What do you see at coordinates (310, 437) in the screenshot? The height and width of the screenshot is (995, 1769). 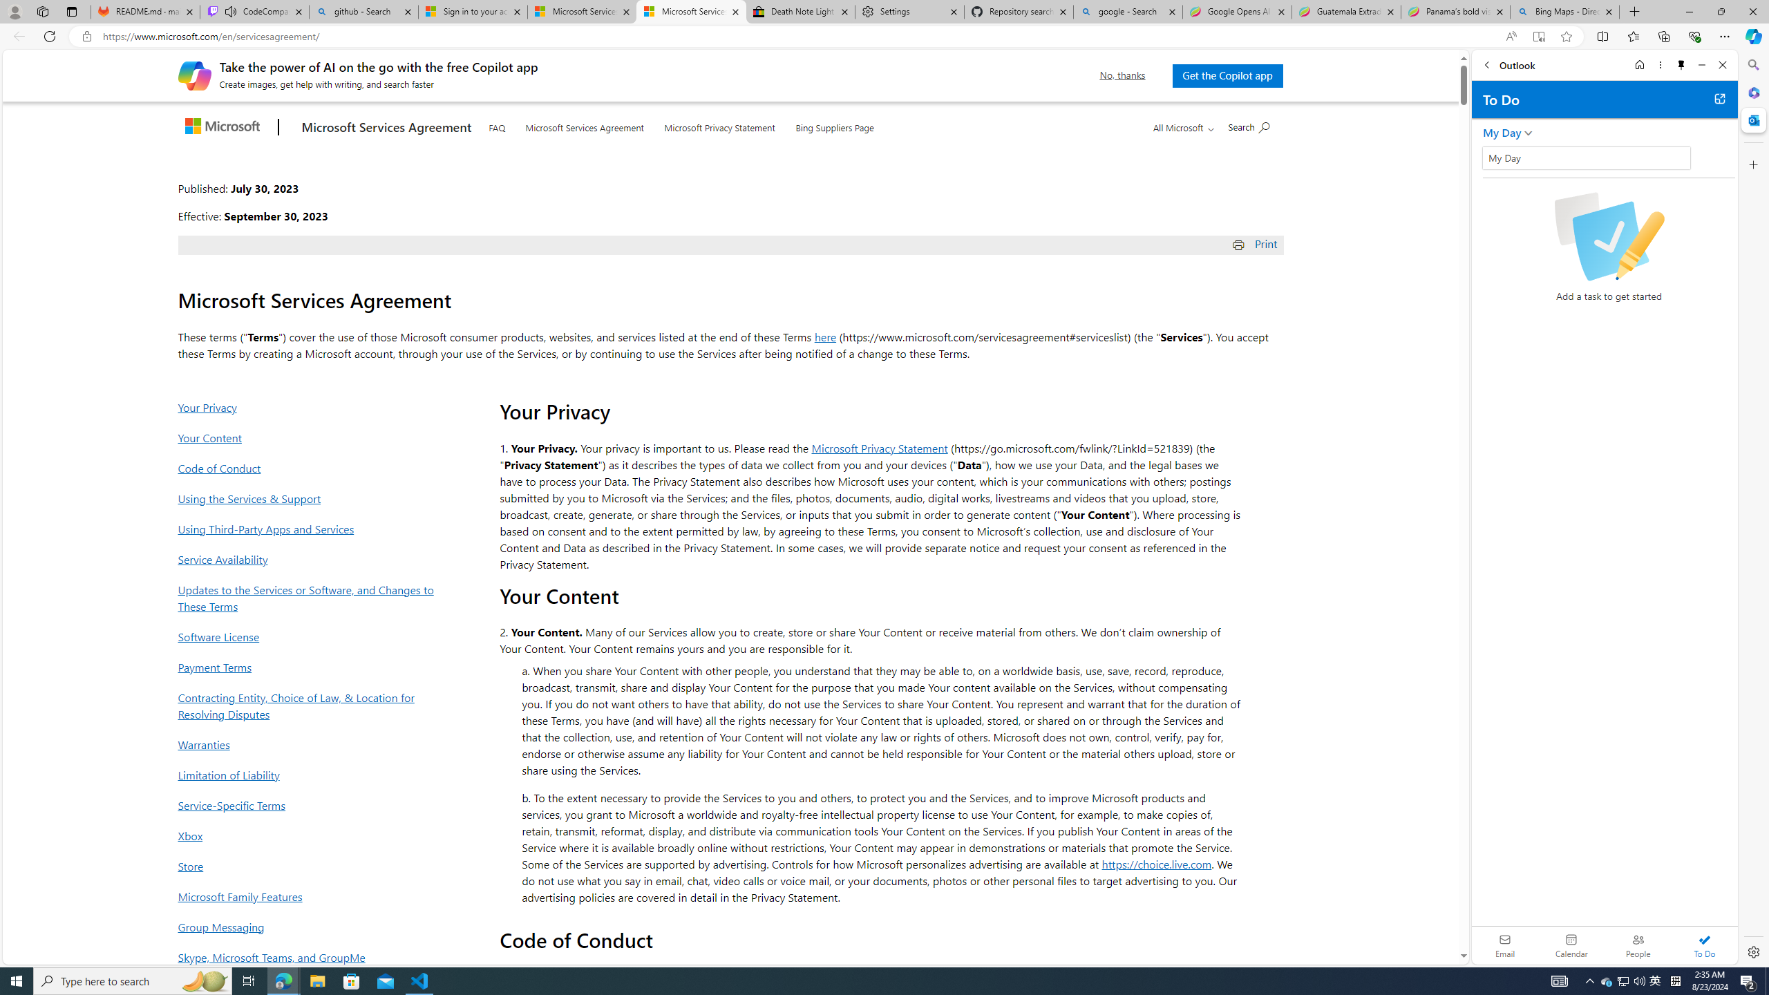 I see `Your Content` at bounding box center [310, 437].